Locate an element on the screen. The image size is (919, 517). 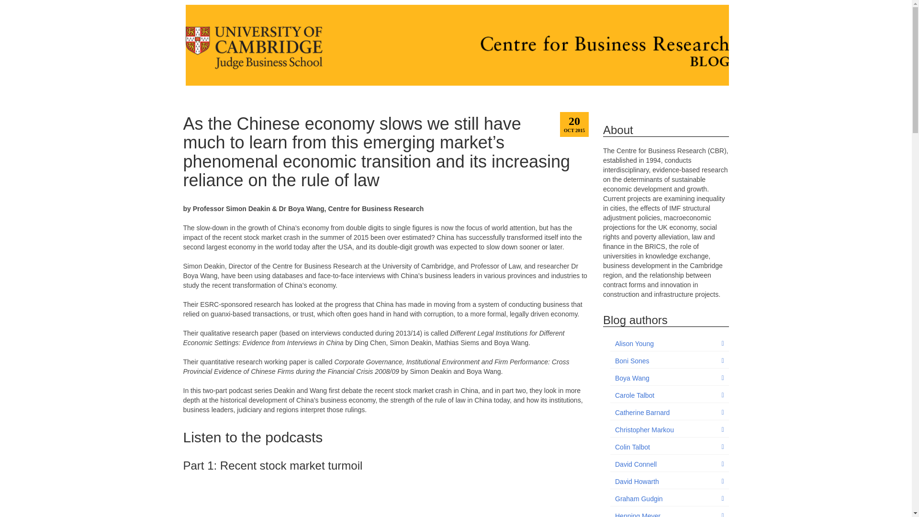
Colin Talbot is located at coordinates (669, 447).